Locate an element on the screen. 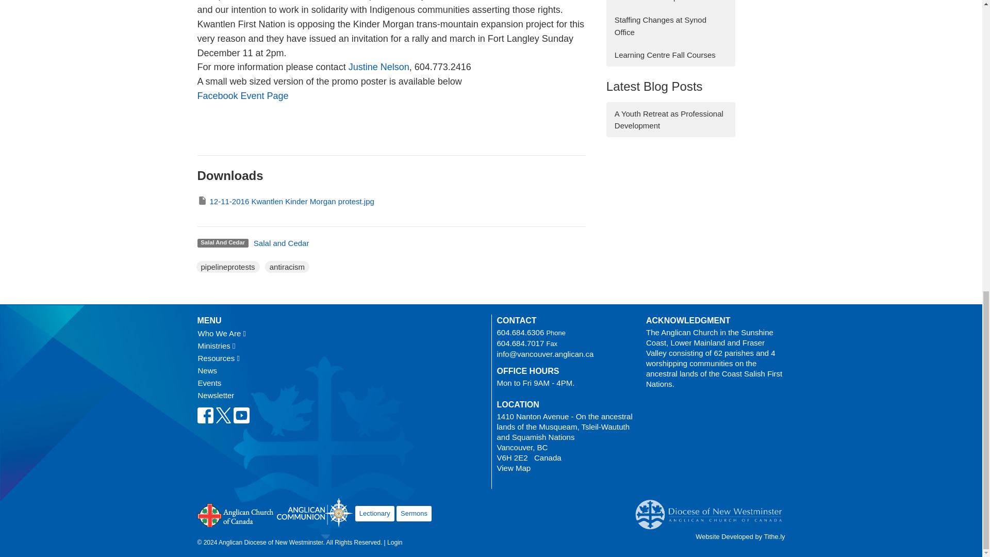 Image resolution: width=990 pixels, height=557 pixels. antiracism is located at coordinates (287, 267).